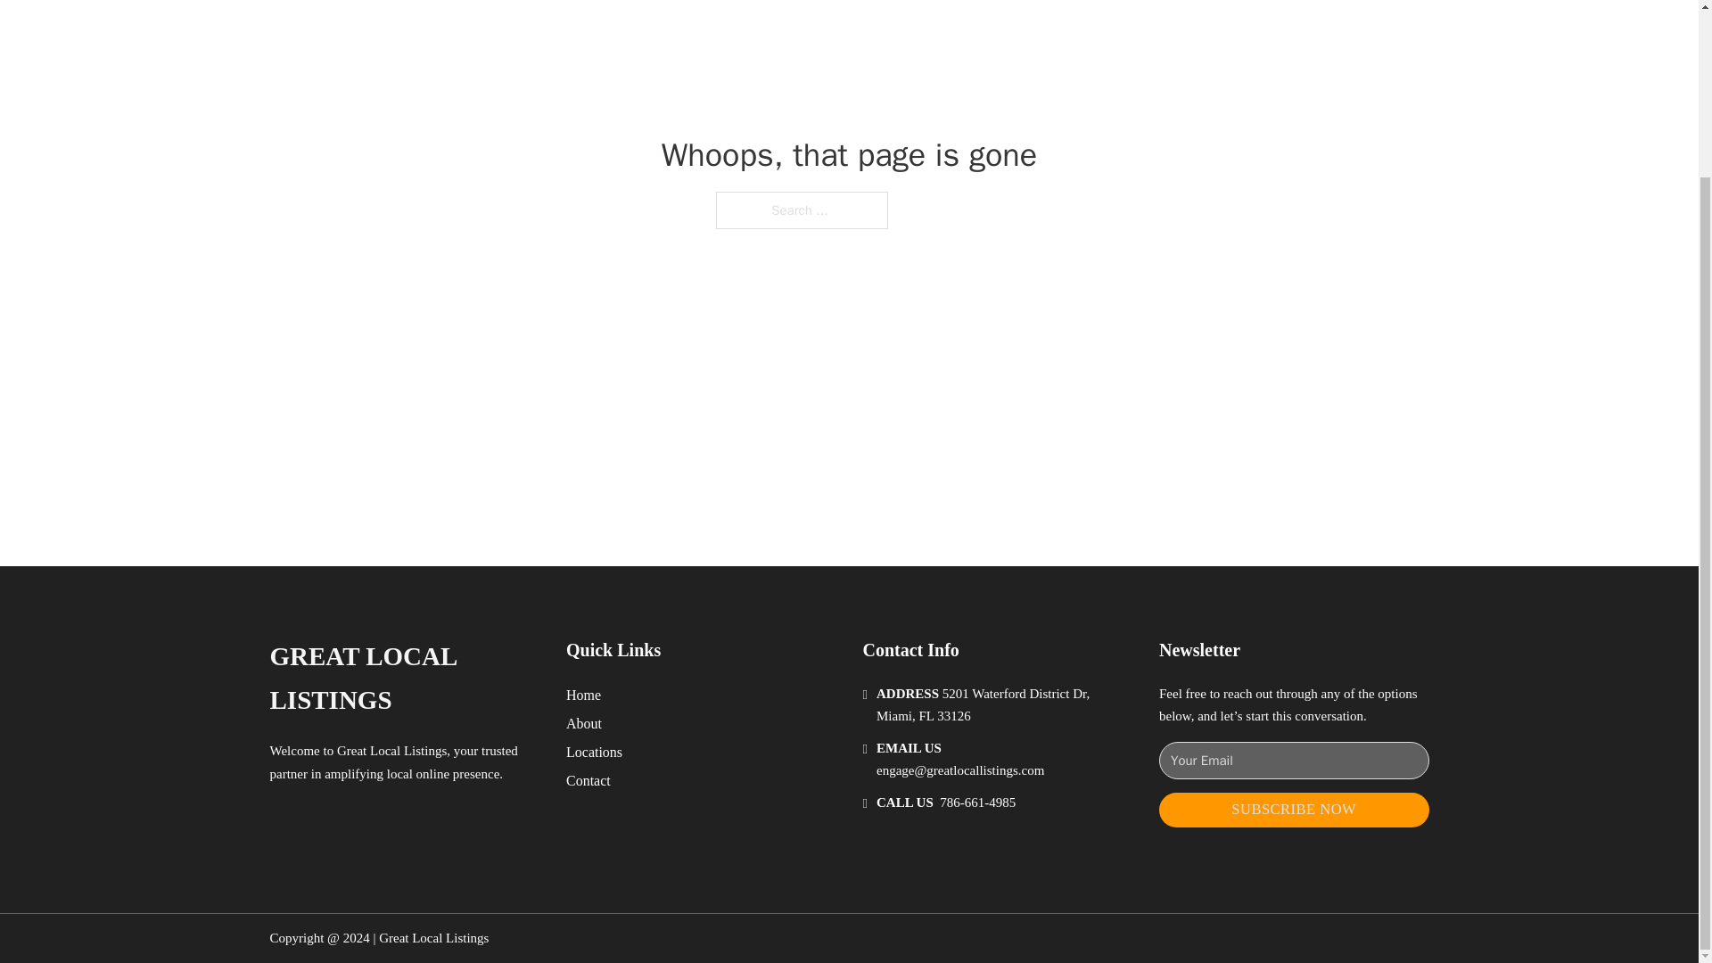  Describe the element at coordinates (588, 779) in the screenshot. I see `Contact` at that location.